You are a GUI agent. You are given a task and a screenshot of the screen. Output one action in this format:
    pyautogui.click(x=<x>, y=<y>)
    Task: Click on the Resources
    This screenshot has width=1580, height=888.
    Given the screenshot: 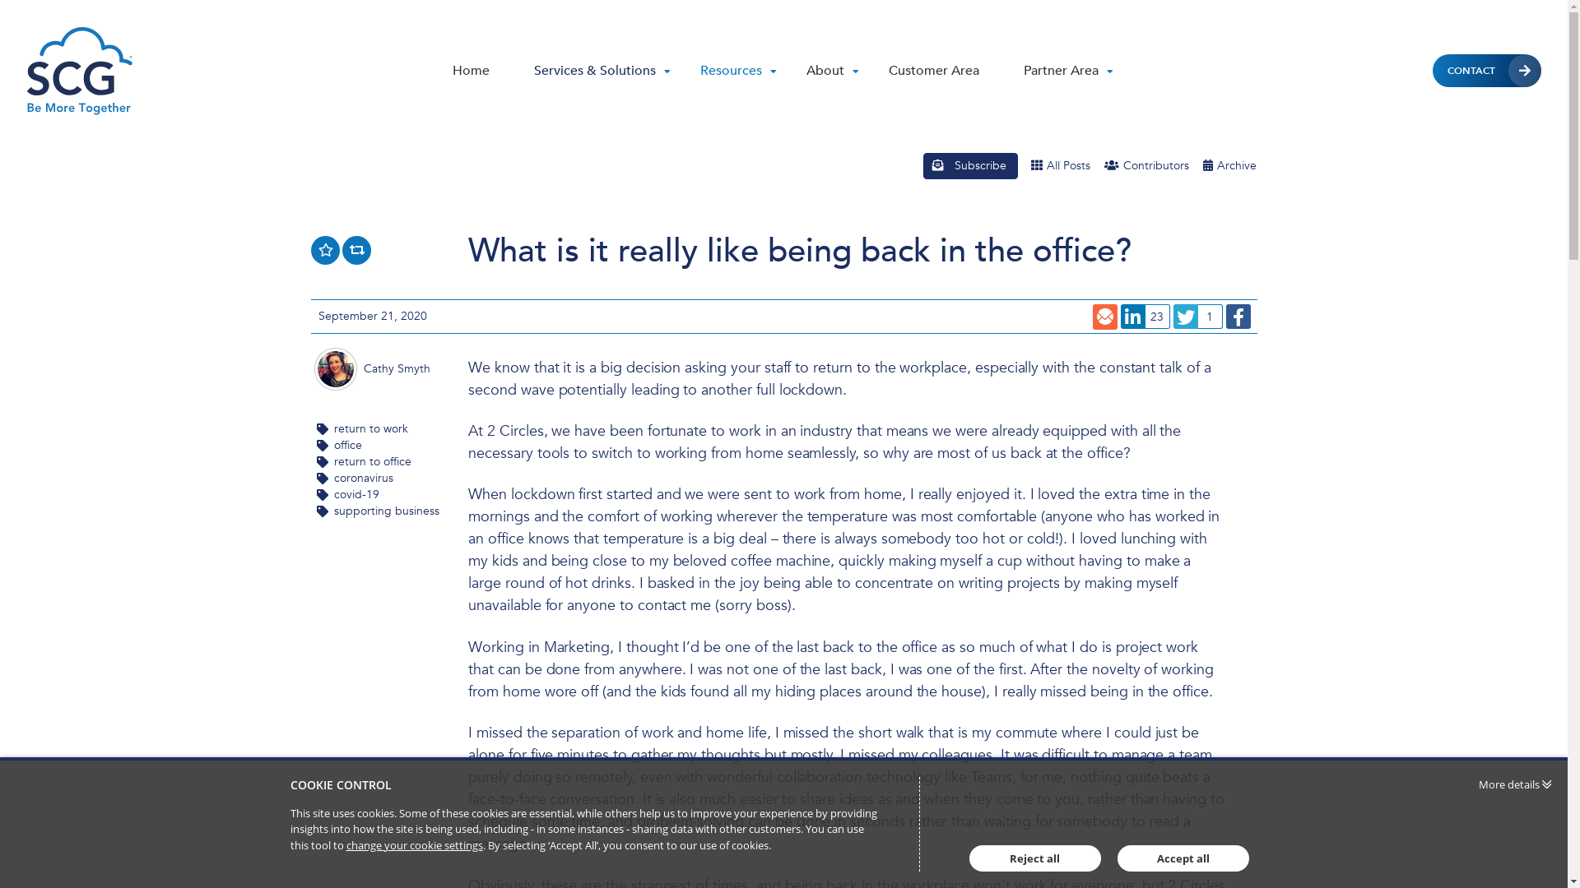 What is the action you would take?
    pyautogui.click(x=739, y=71)
    